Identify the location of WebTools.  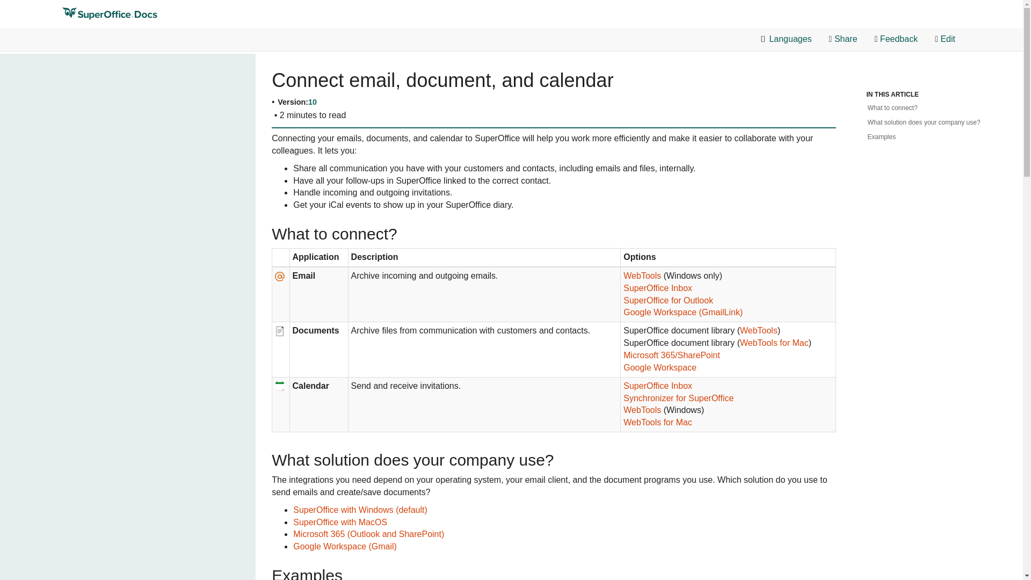
(642, 410).